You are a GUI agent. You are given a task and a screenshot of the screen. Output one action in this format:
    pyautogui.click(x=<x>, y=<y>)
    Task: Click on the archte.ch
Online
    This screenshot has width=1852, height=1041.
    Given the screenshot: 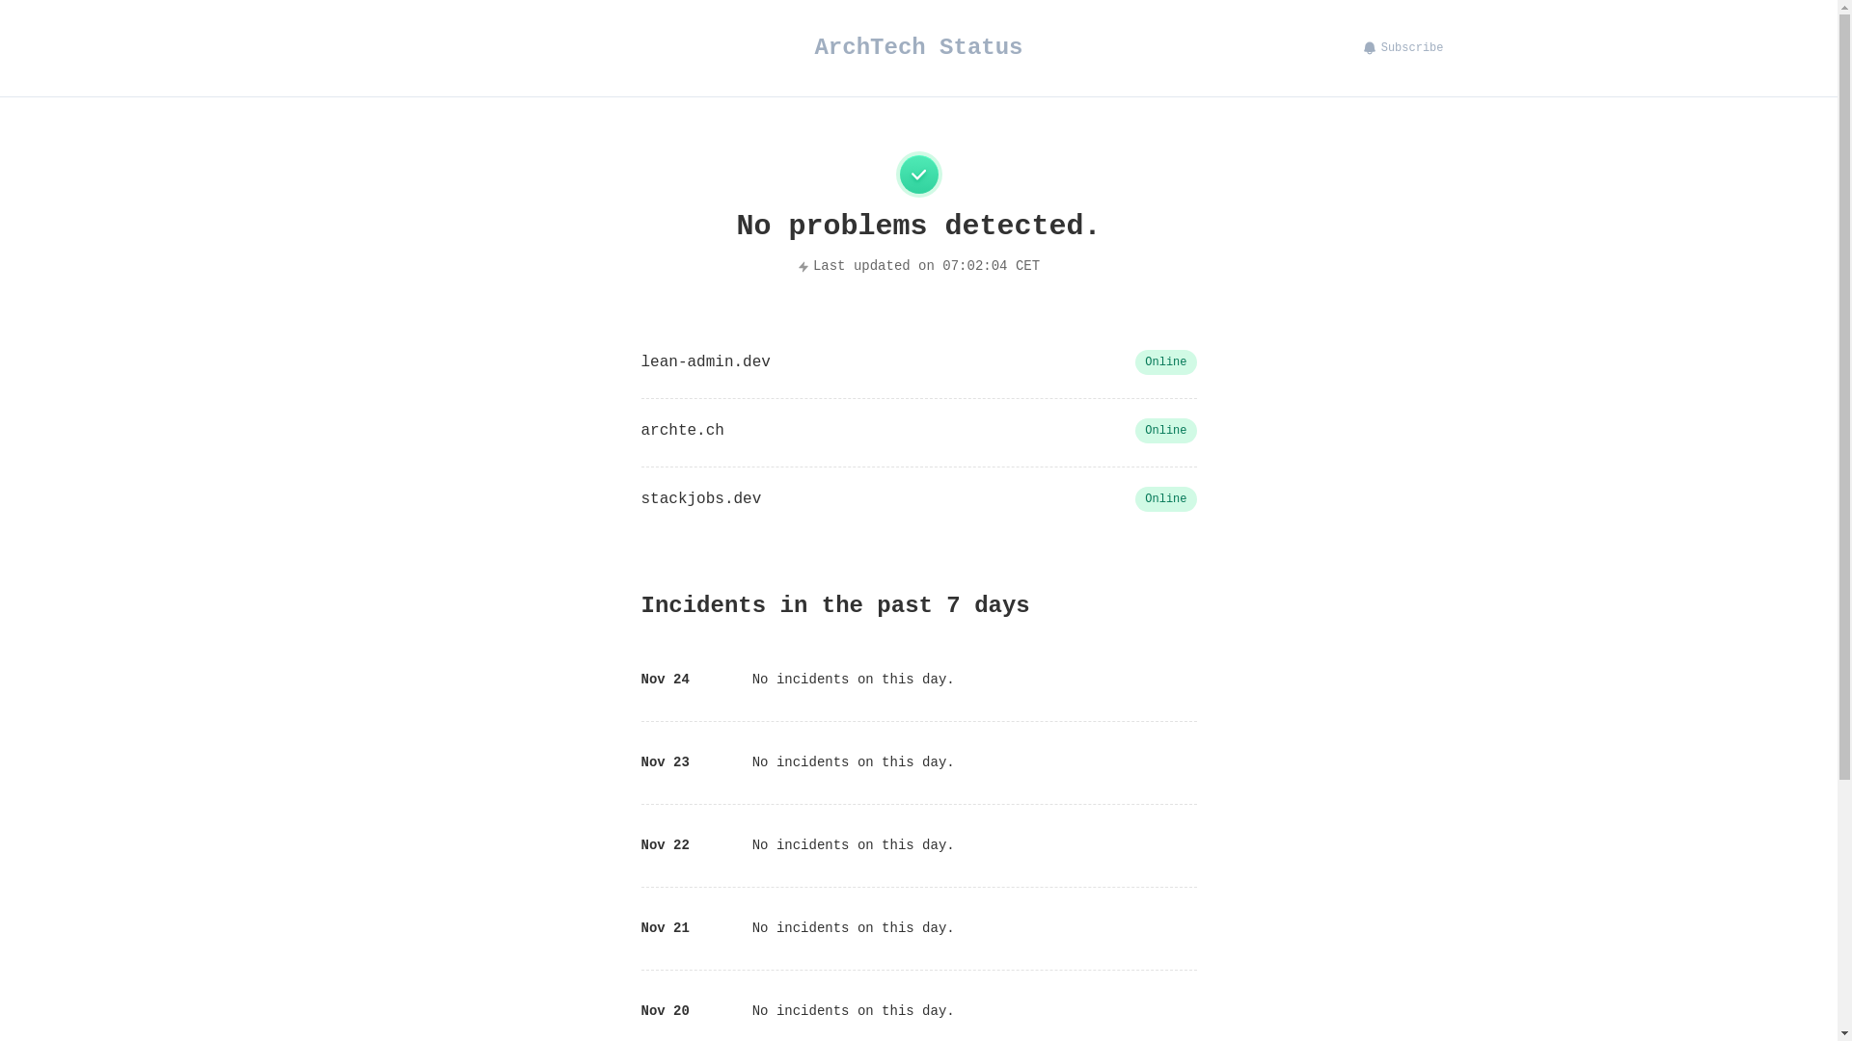 What is the action you would take?
    pyautogui.click(x=918, y=431)
    